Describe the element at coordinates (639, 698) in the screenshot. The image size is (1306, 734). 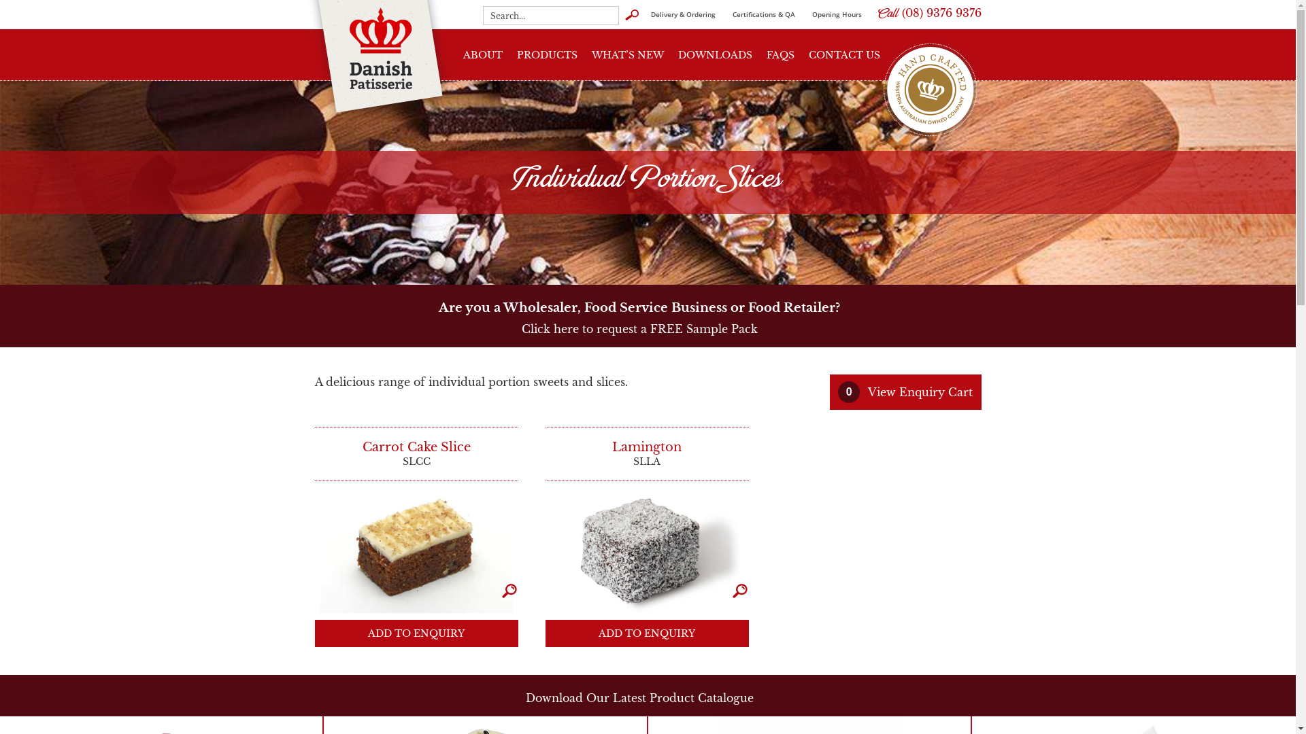
I see `Download Our Latest Product Catalogue` at that location.